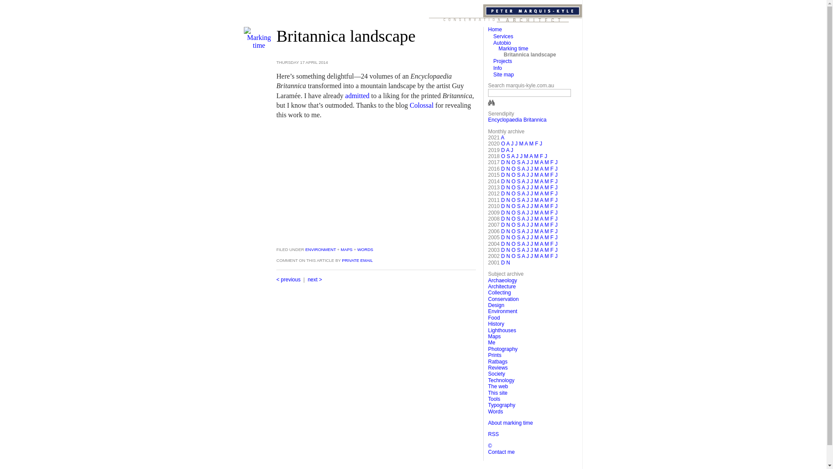  I want to click on J, so click(541, 144).